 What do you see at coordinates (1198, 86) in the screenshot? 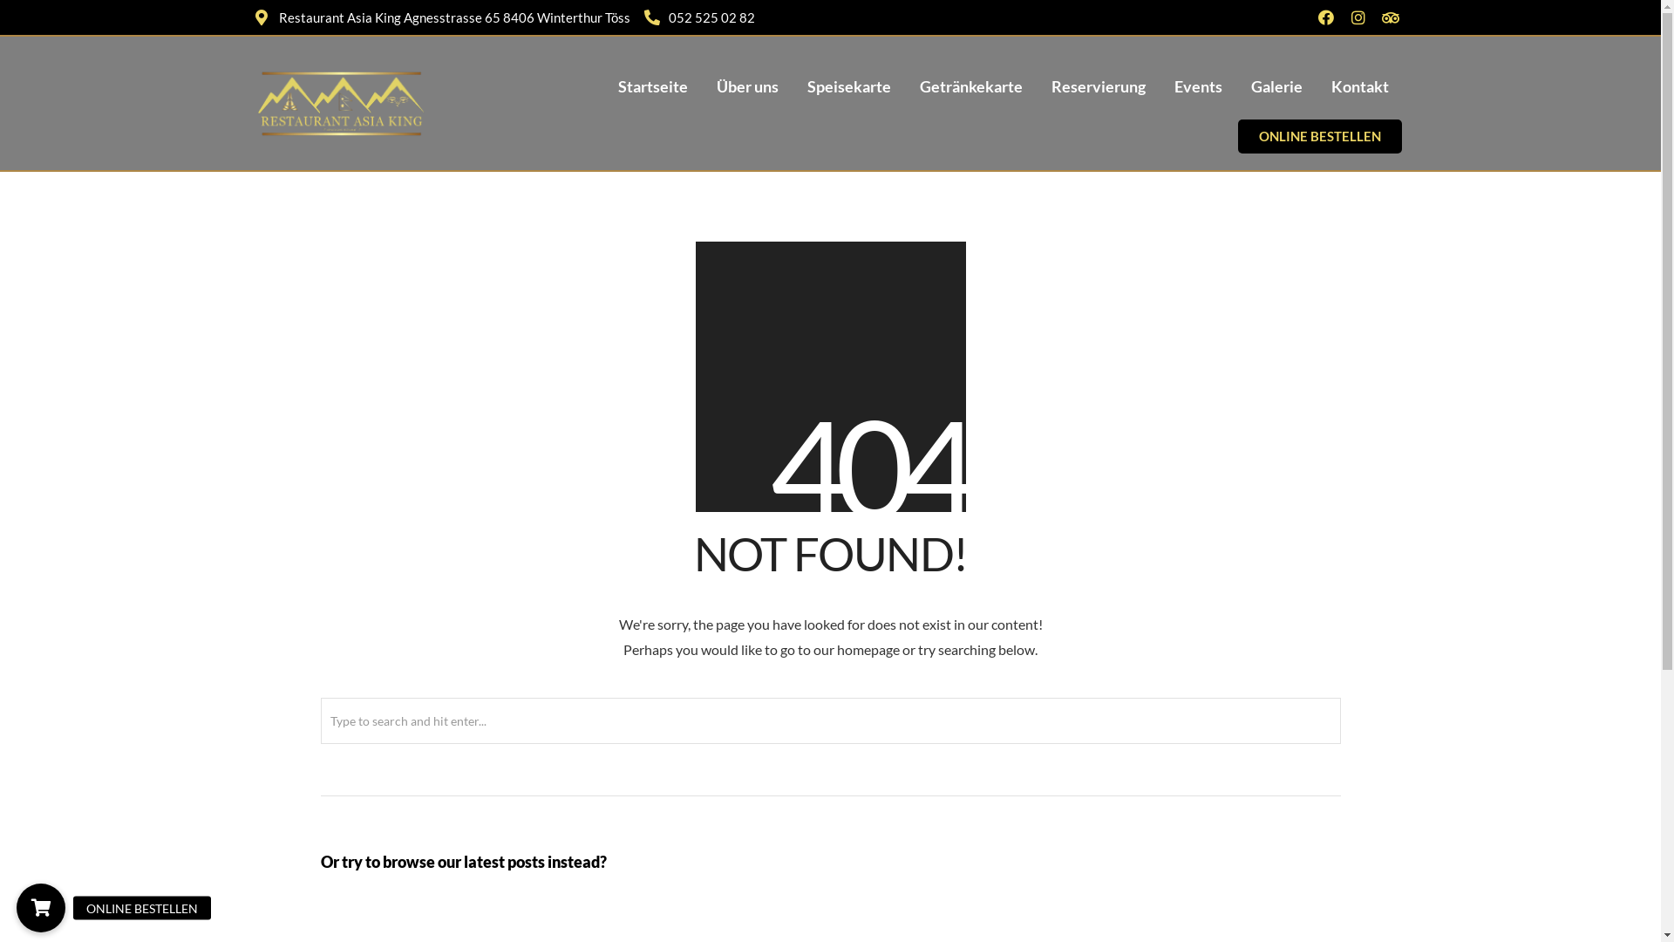
I see `Events` at bounding box center [1198, 86].